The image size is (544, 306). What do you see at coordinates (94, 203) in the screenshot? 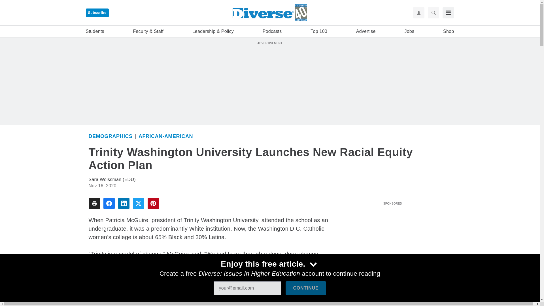
I see `Share To print` at bounding box center [94, 203].